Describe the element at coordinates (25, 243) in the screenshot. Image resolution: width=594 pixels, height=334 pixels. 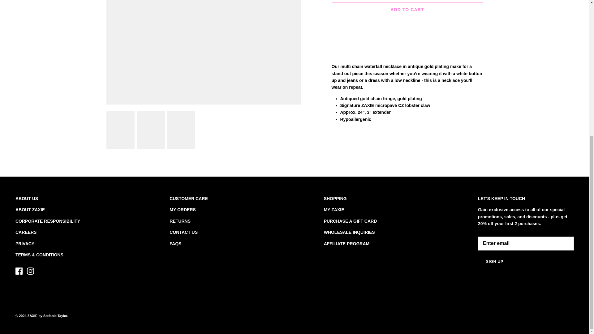
I see `Privacy` at that location.